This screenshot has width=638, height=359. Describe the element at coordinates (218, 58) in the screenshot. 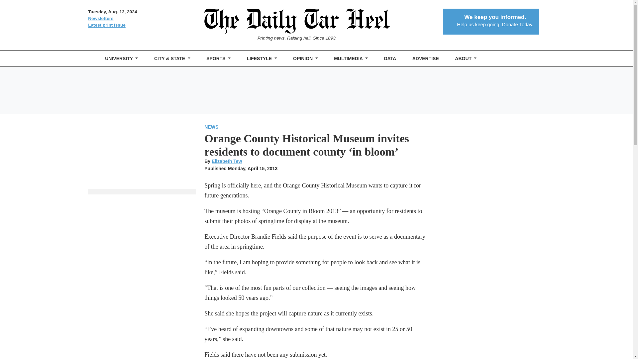

I see `SPORTS` at that location.